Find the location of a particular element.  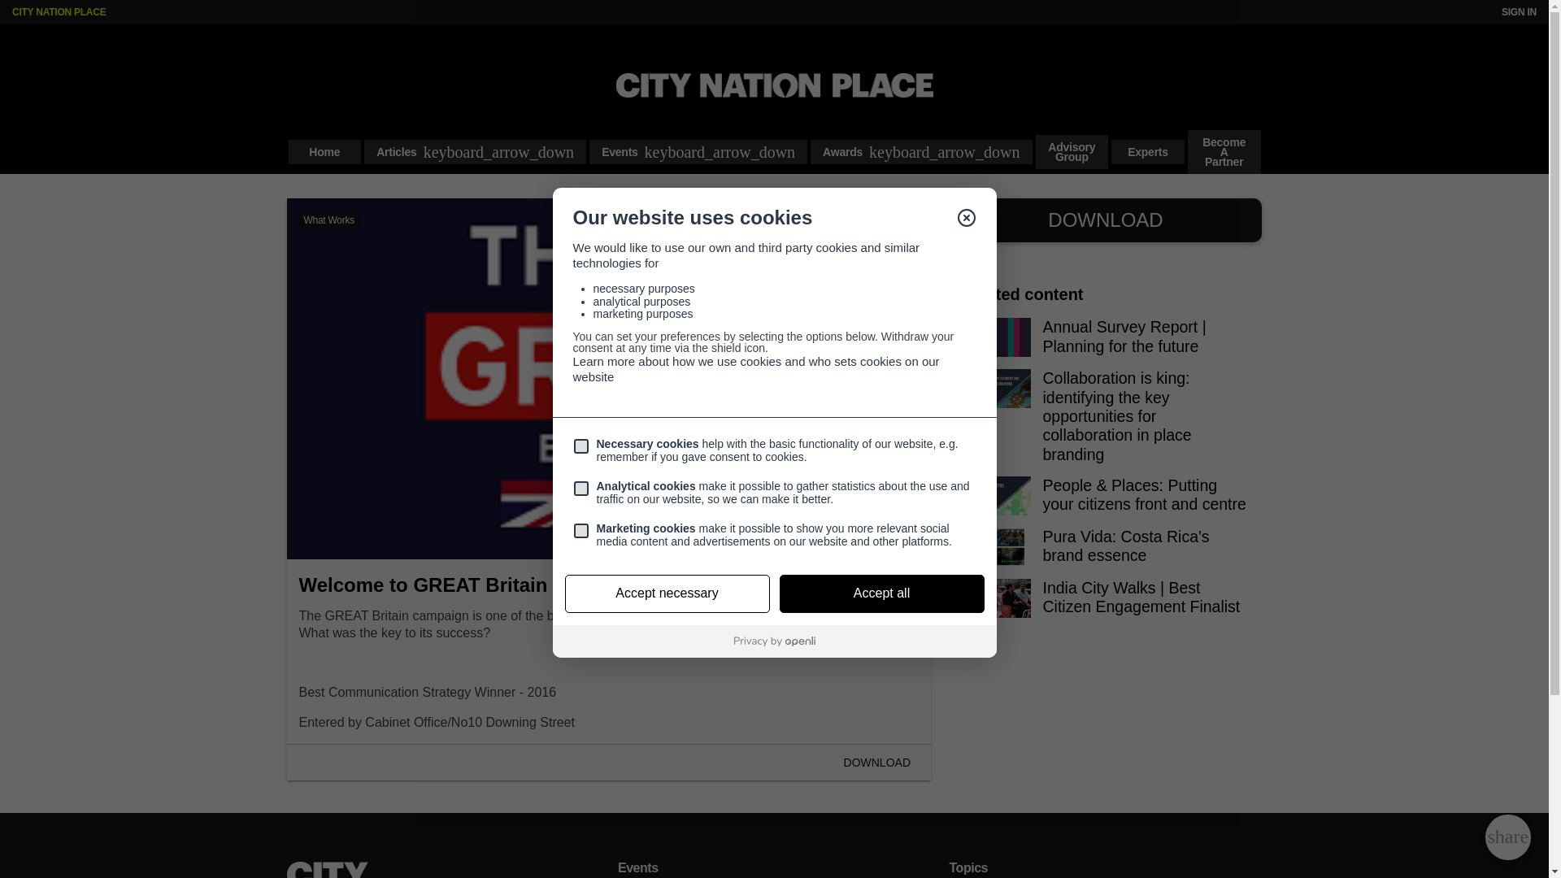

Become A Partner is located at coordinates (1224, 151).